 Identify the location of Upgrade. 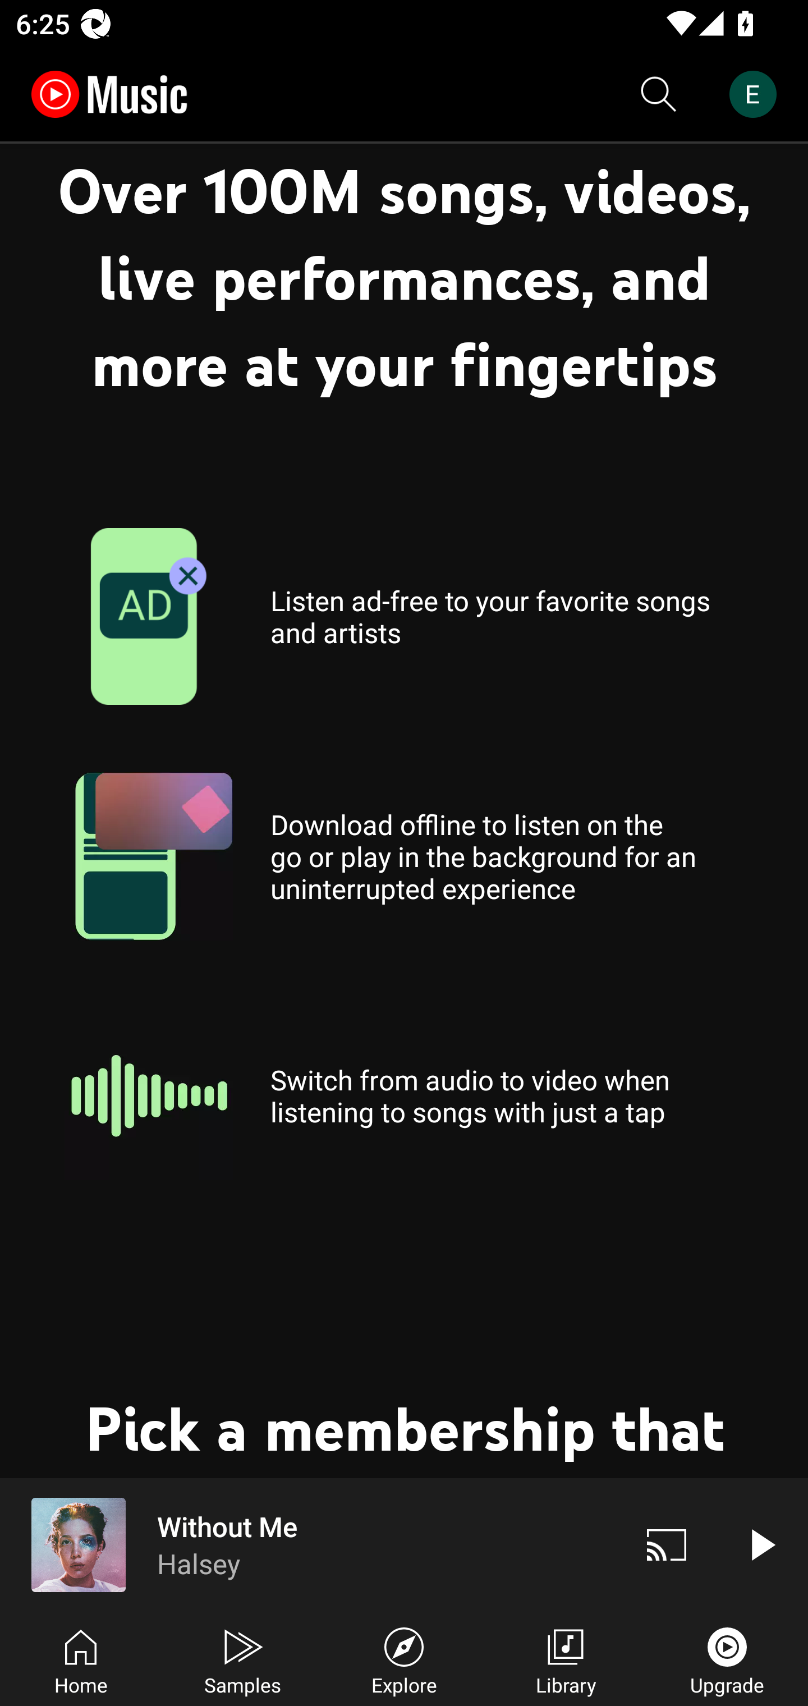
(727, 1659).